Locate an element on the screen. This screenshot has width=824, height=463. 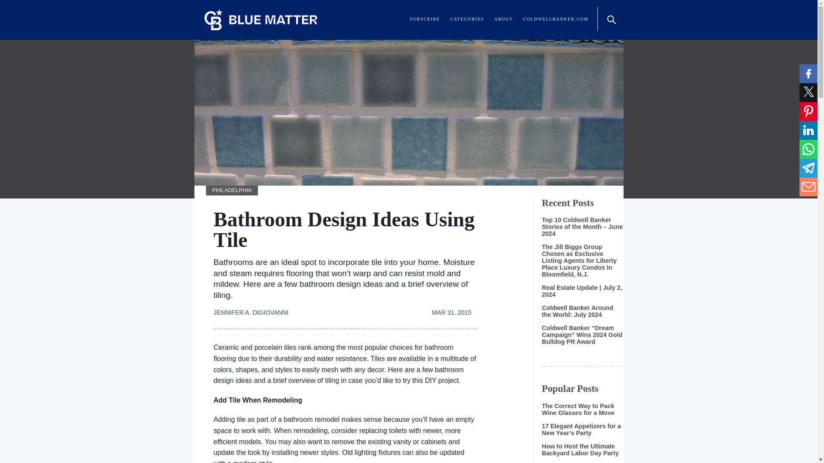
Posts by Jennifer A. DiGiovanni is located at coordinates (254, 308).